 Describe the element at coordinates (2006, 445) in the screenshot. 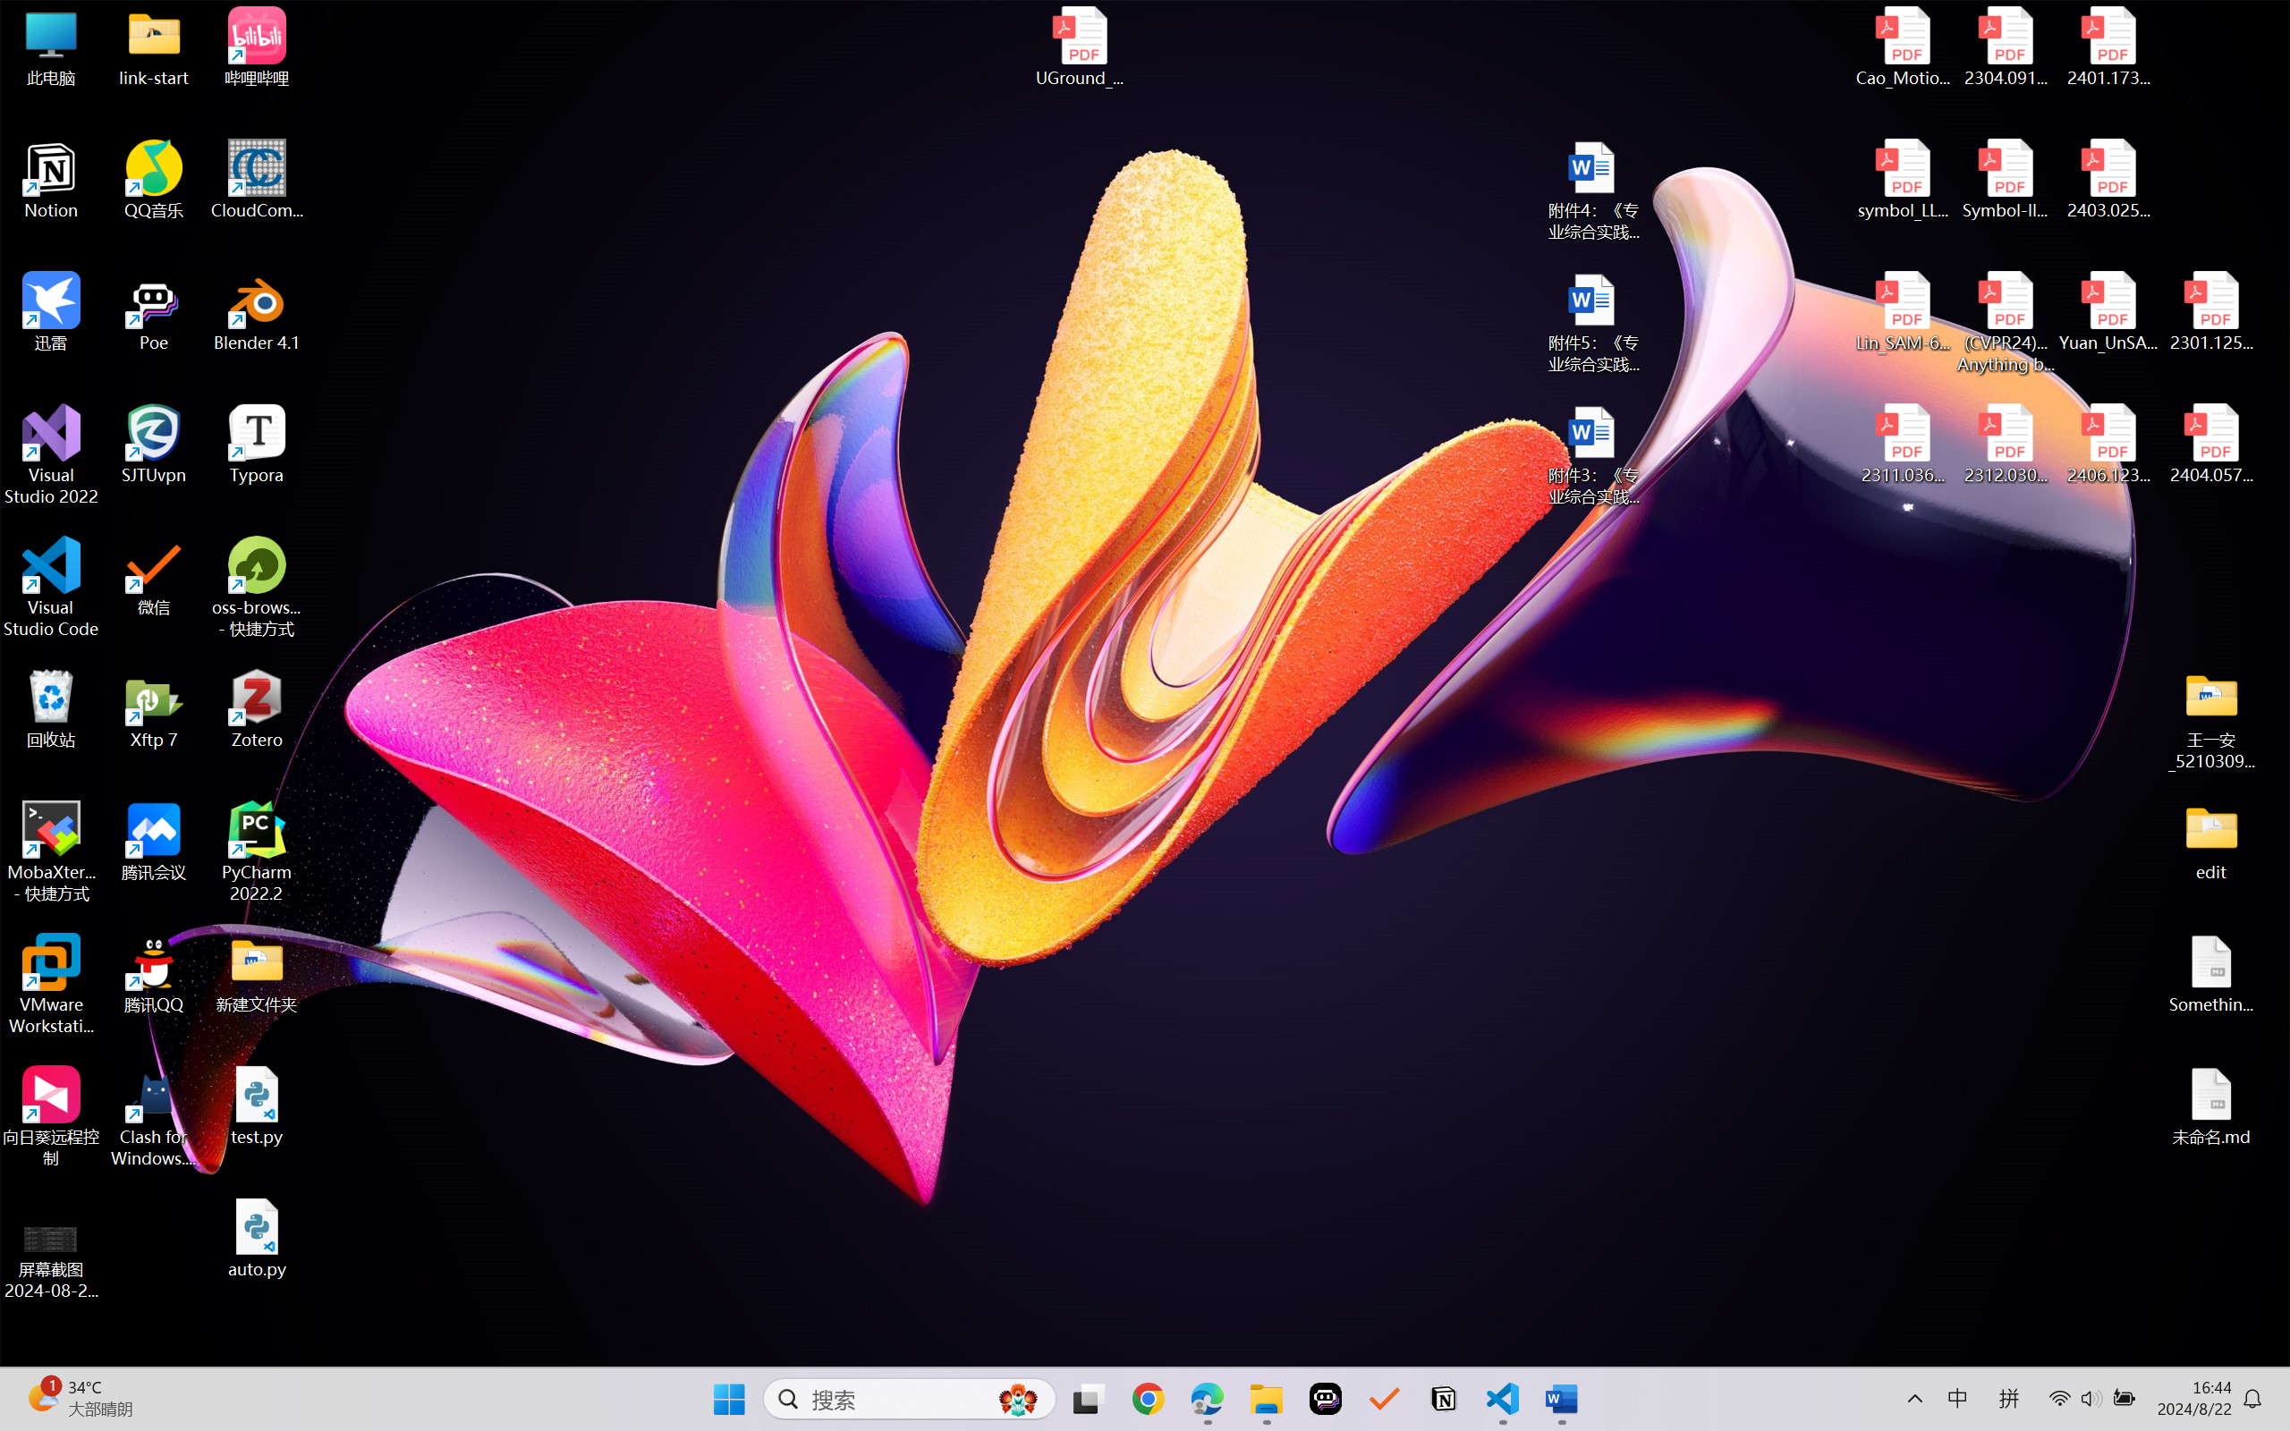

I see `2312.03032v2.pdf` at that location.